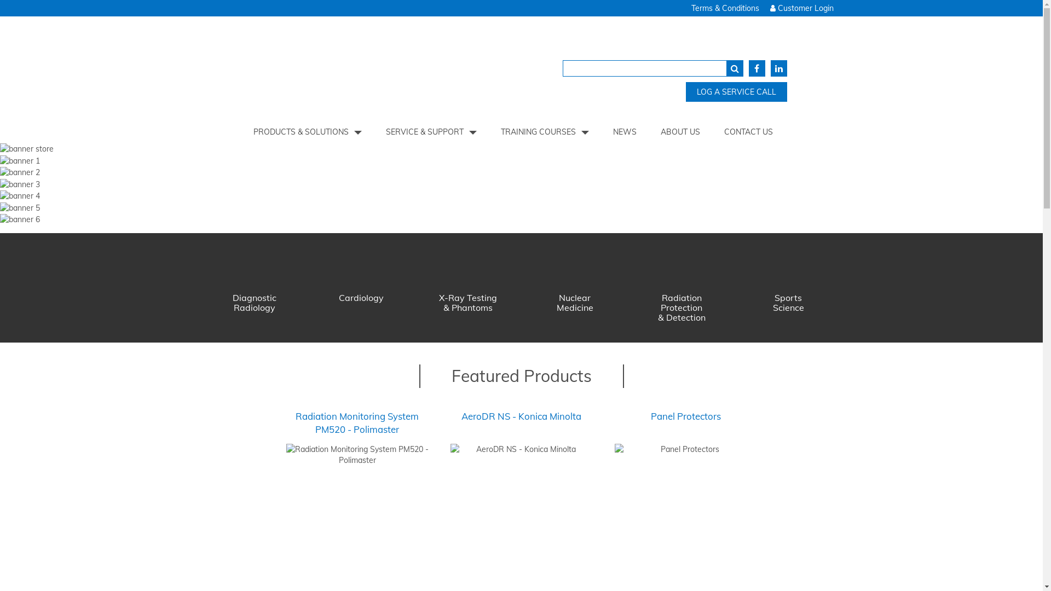 The image size is (1051, 591). I want to click on CONTACT US, so click(749, 132).